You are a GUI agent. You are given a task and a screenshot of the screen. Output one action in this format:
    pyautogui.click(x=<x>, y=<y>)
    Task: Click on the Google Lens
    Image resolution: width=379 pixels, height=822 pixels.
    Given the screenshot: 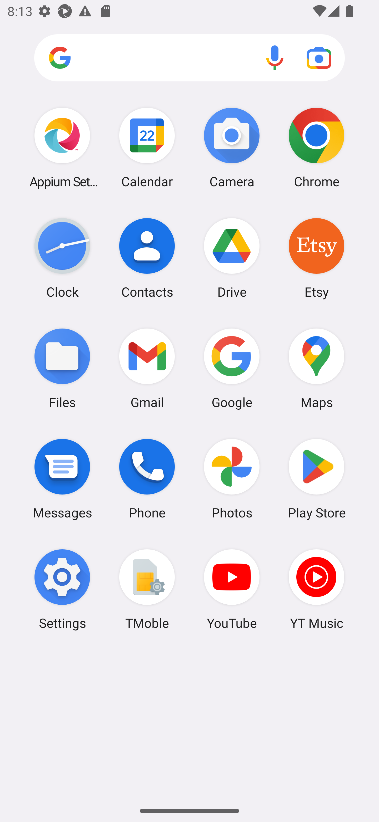 What is the action you would take?
    pyautogui.click(x=319, y=57)
    